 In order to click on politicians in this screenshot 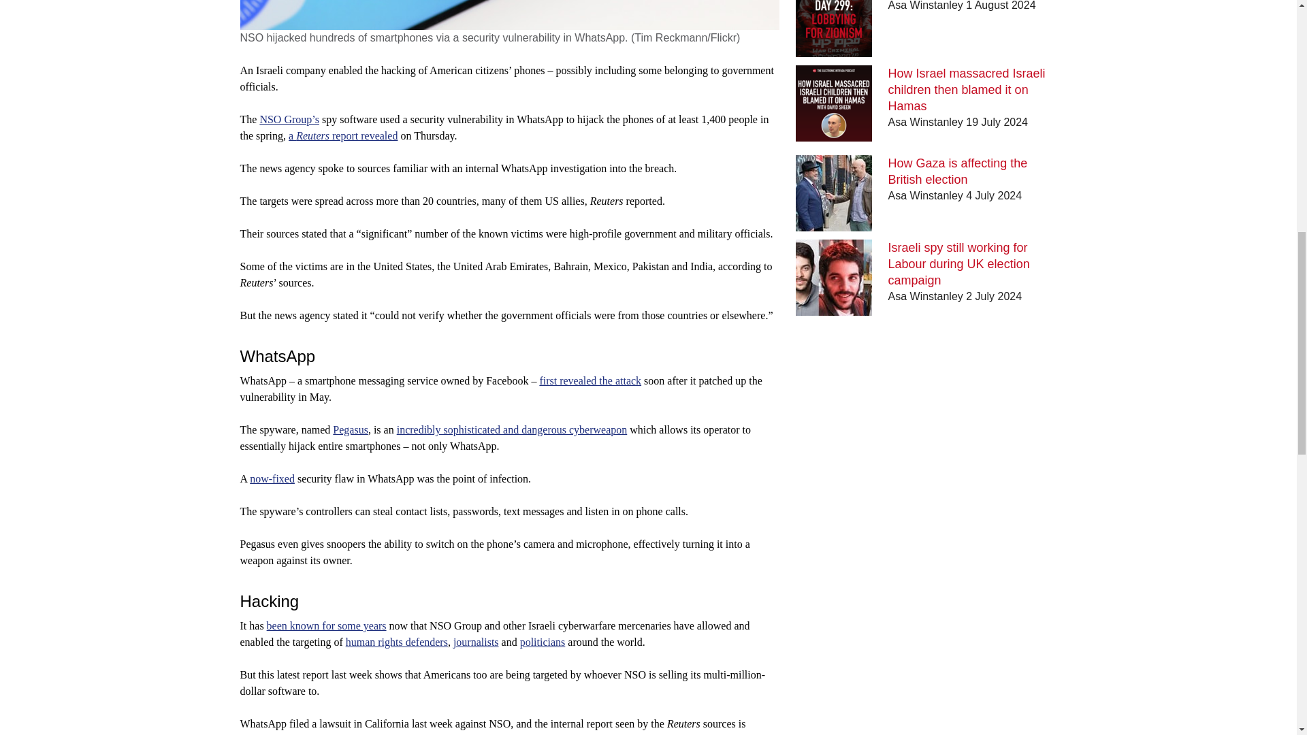, I will do `click(543, 642)`.